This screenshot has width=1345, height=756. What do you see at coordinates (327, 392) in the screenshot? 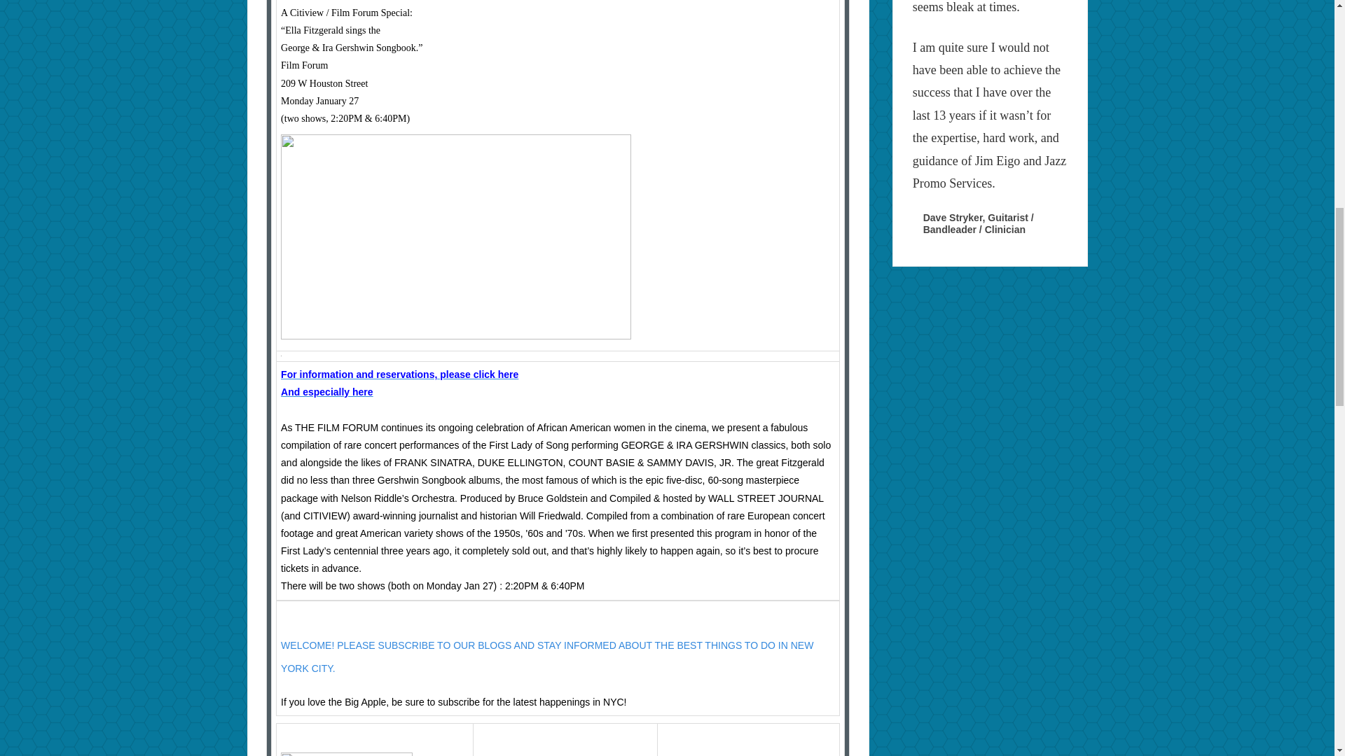
I see `And especially here` at bounding box center [327, 392].